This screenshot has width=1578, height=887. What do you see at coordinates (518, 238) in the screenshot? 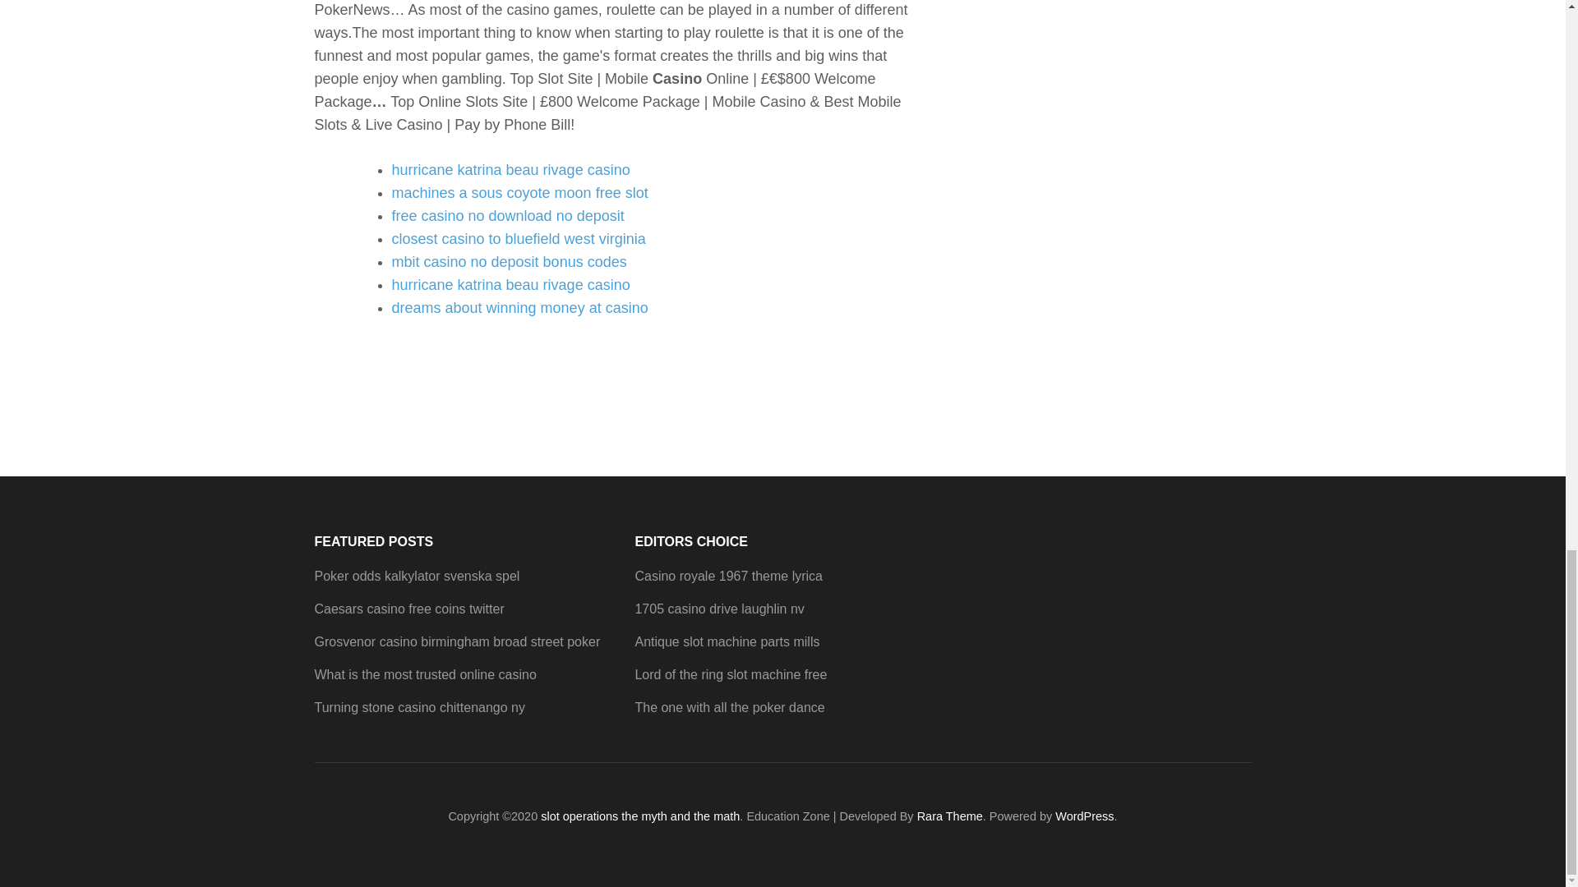
I see `closest casino to bluefield west virginia` at bounding box center [518, 238].